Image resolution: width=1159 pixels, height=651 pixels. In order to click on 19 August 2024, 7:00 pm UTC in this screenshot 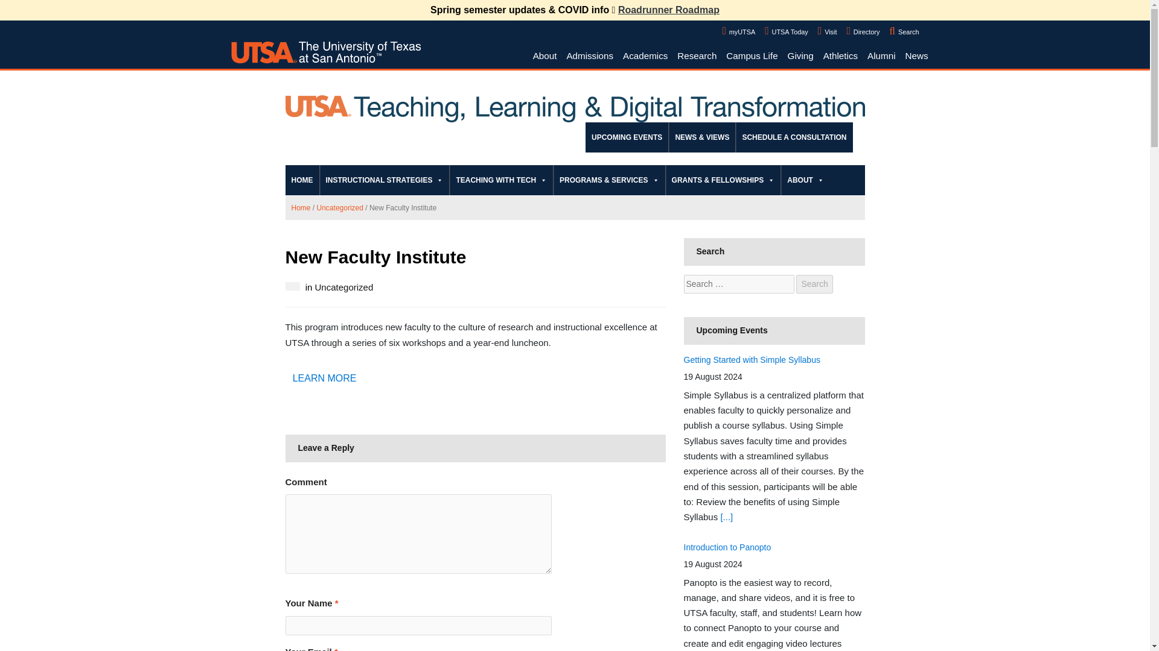, I will do `click(712, 564)`.